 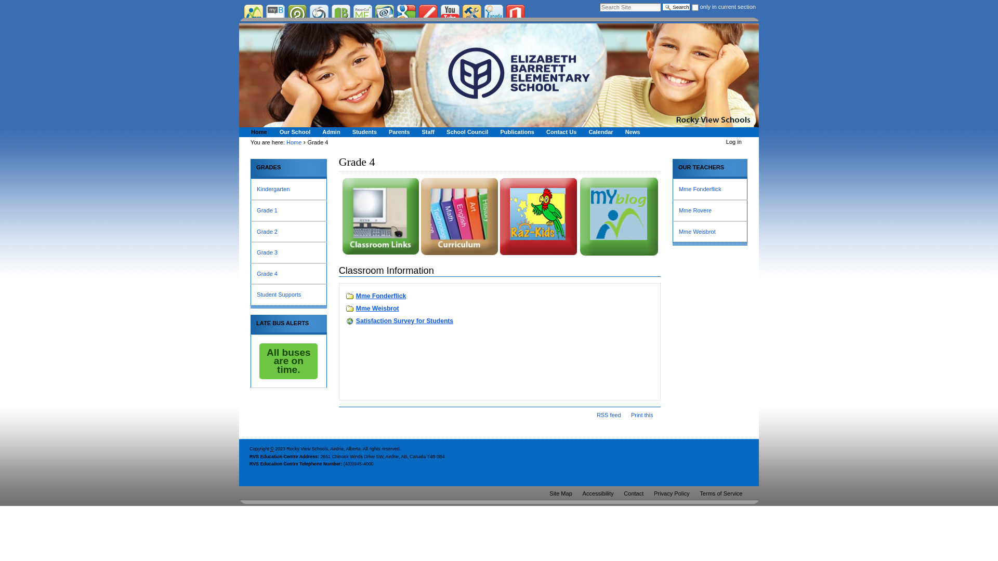 I want to click on Donations, so click(x=494, y=14).